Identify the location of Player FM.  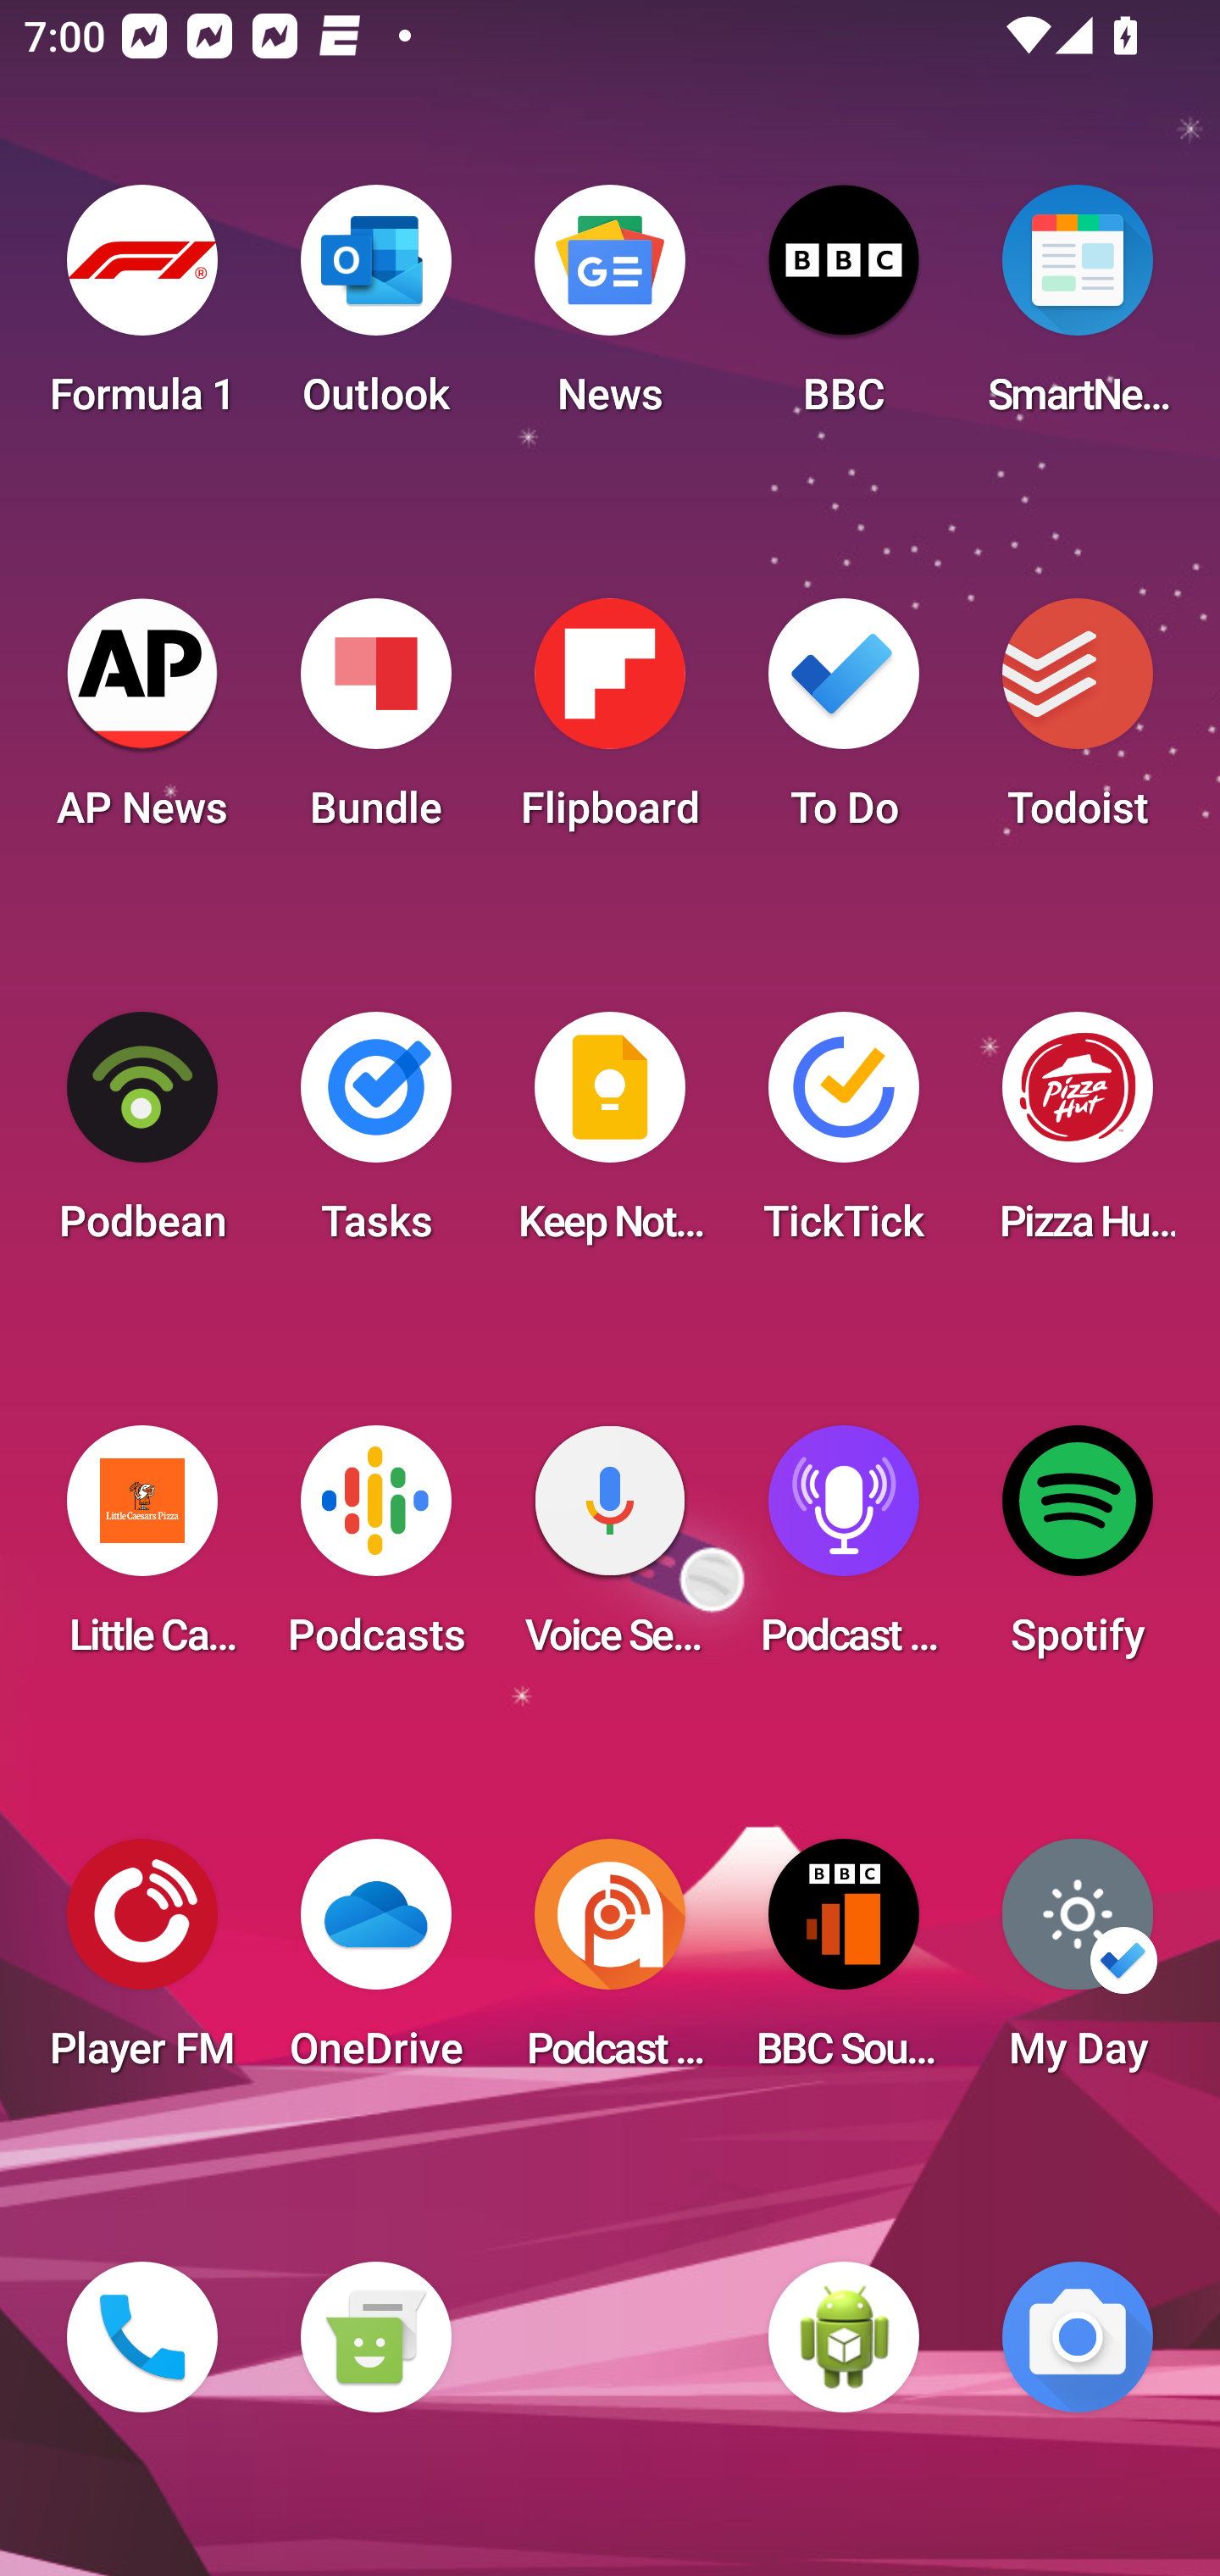
(142, 1964).